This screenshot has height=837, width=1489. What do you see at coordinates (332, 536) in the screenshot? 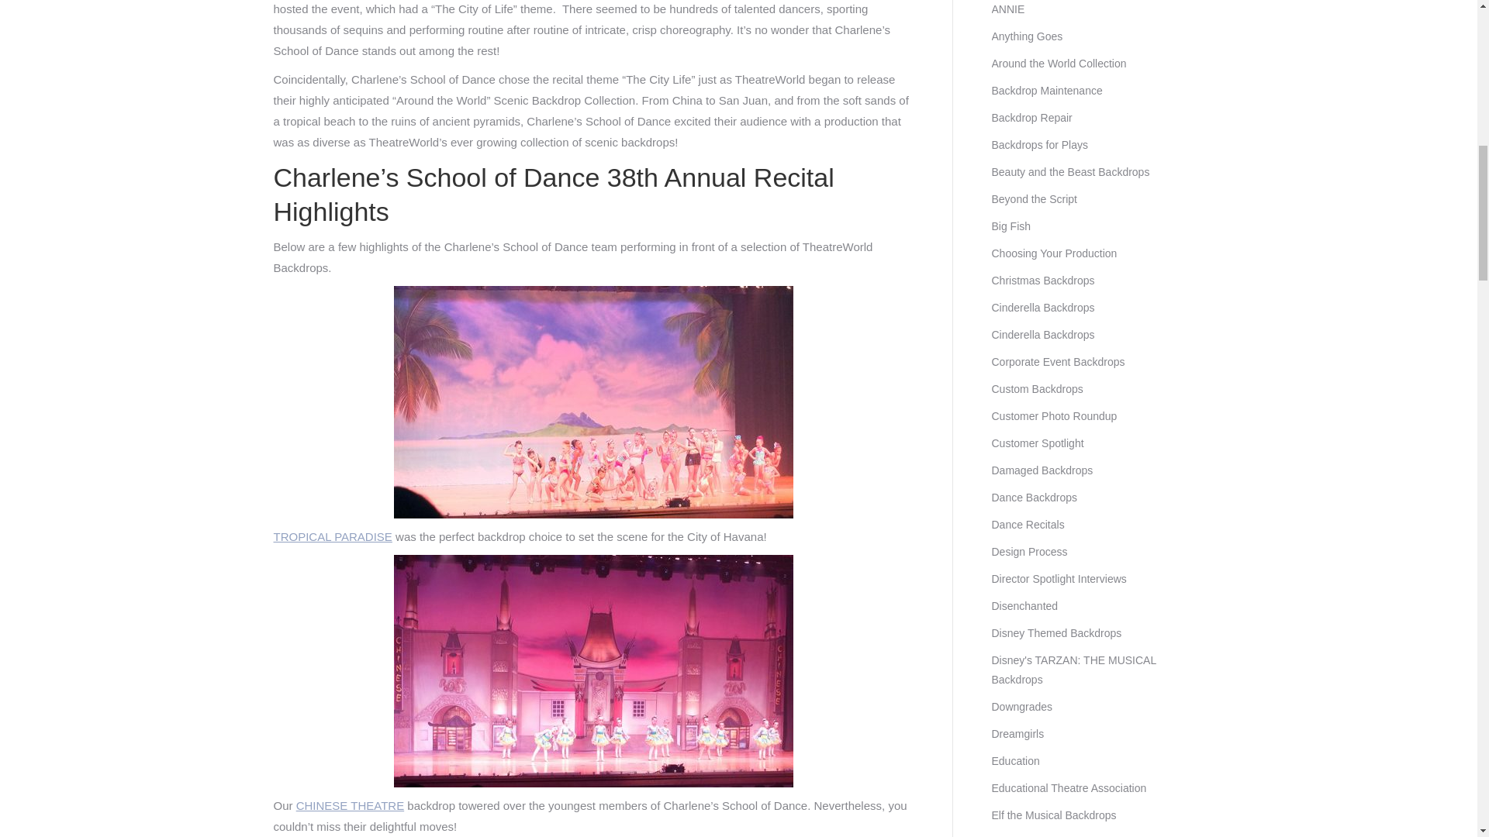
I see `TROPICAL PARADISE` at bounding box center [332, 536].